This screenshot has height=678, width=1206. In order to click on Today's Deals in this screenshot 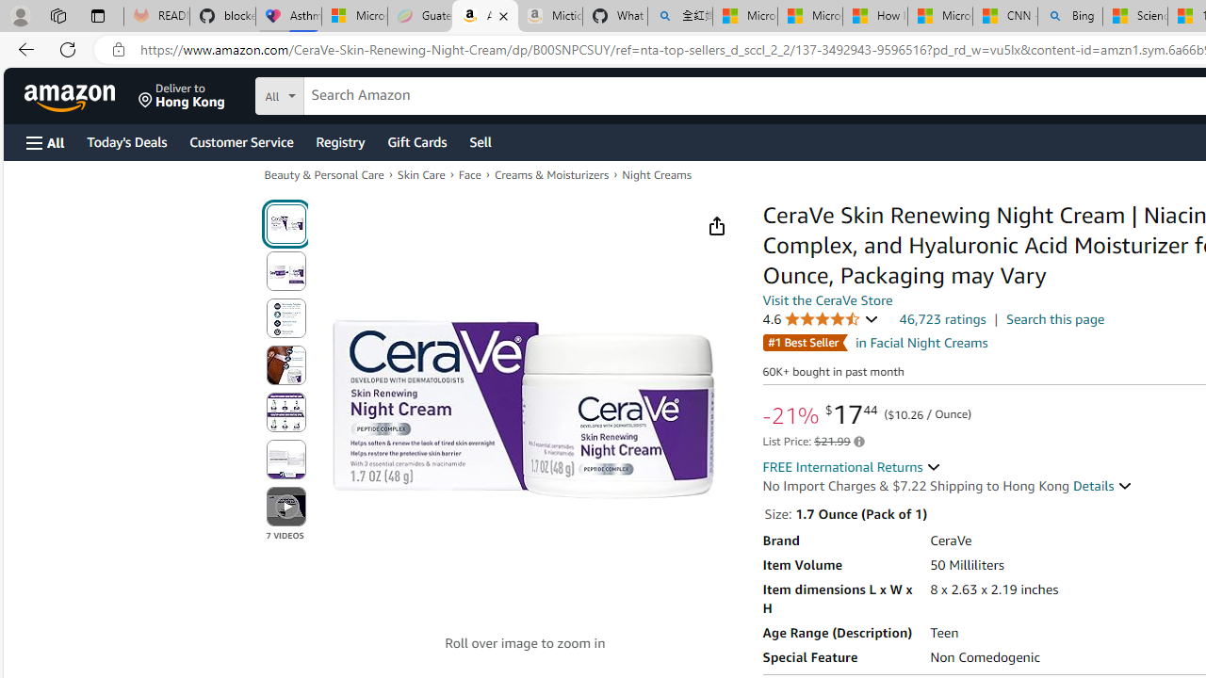, I will do `click(126, 141)`.